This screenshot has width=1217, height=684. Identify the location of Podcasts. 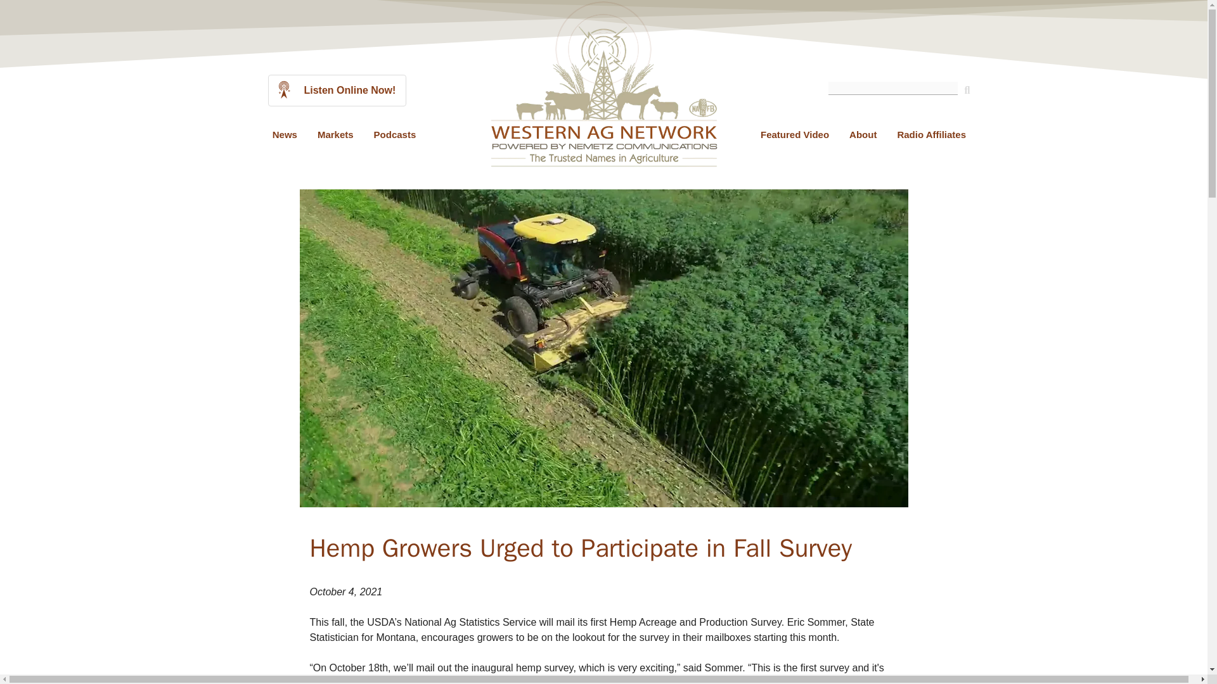
(396, 134).